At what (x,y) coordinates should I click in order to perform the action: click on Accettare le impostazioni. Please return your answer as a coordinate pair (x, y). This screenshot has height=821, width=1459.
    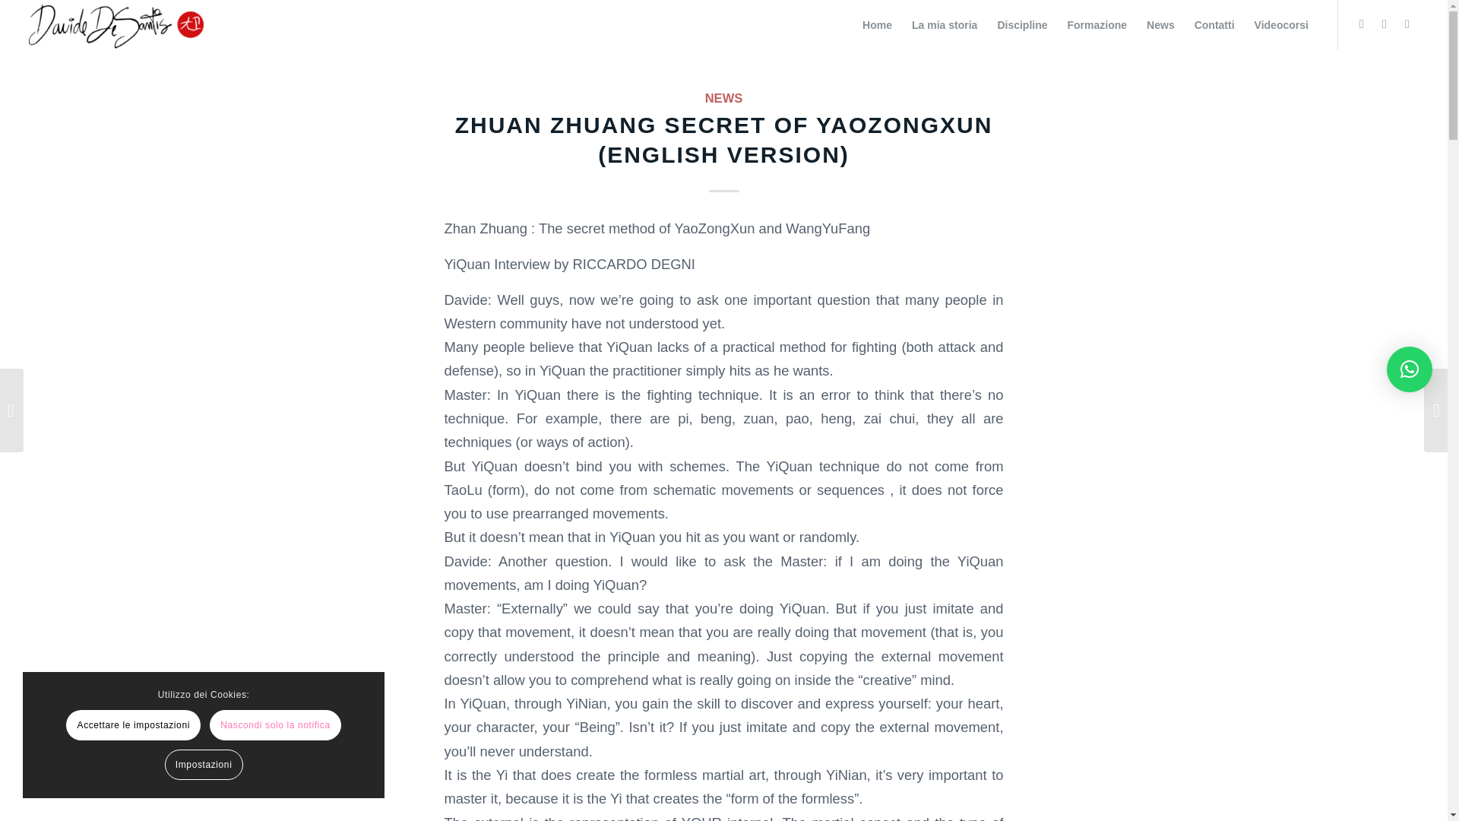
    Looking at the image, I should click on (133, 725).